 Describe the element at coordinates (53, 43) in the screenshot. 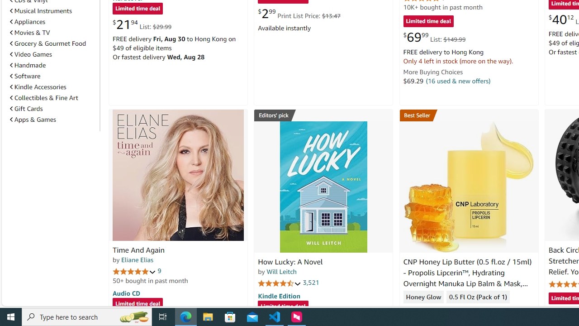

I see `Grocery & Gourmet Food` at that location.